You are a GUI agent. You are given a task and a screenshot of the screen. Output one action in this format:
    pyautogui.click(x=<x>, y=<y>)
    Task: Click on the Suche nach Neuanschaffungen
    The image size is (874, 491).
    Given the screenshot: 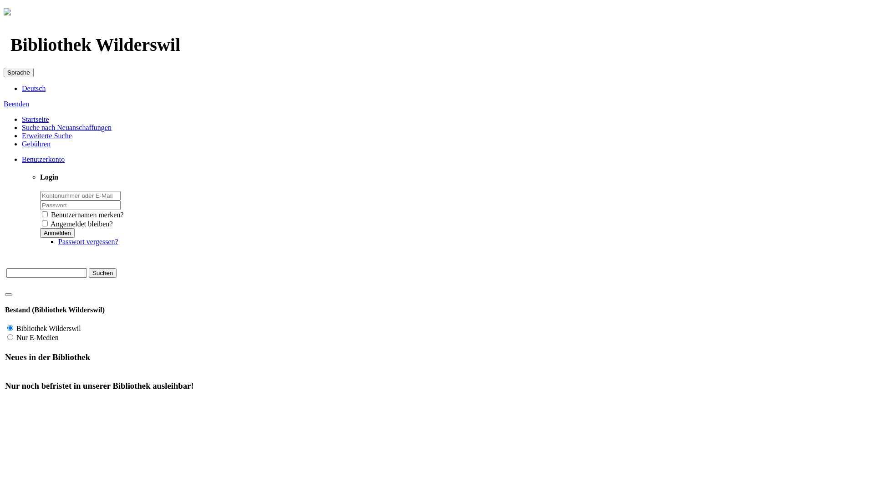 What is the action you would take?
    pyautogui.click(x=66, y=127)
    